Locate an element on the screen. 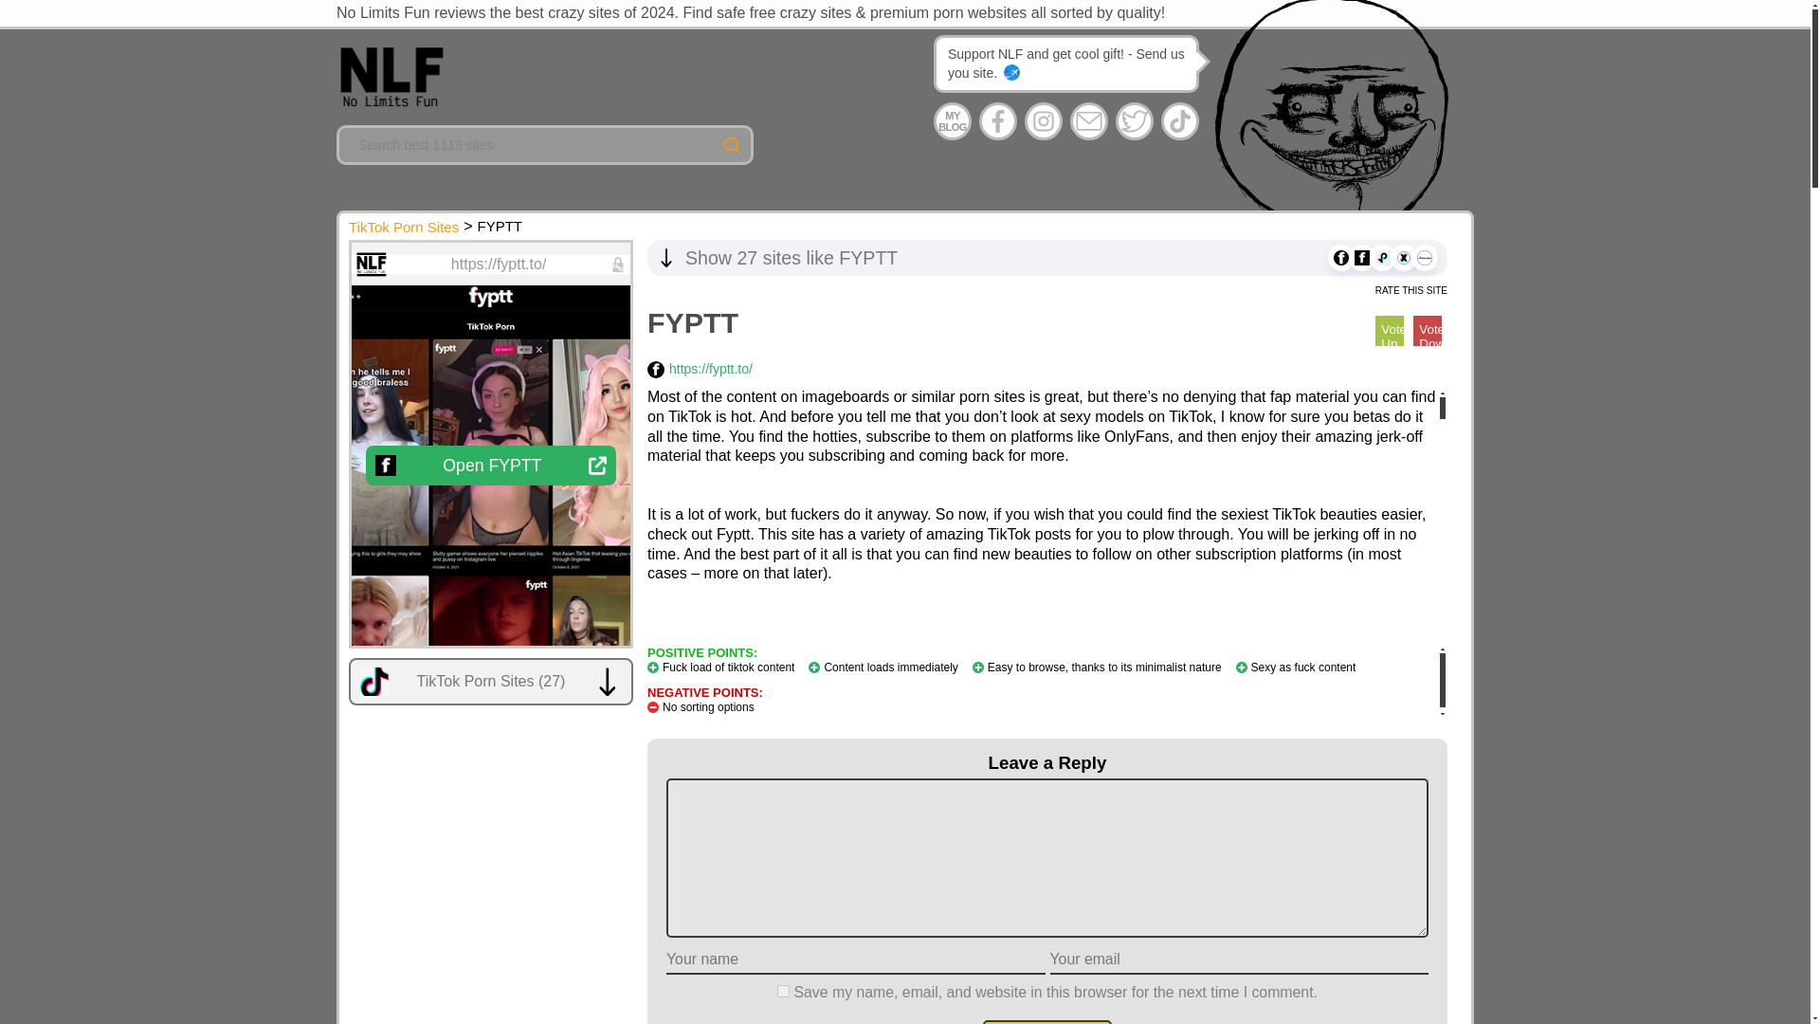 The width and height of the screenshot is (1820, 1024). Search for: is located at coordinates (544, 144).